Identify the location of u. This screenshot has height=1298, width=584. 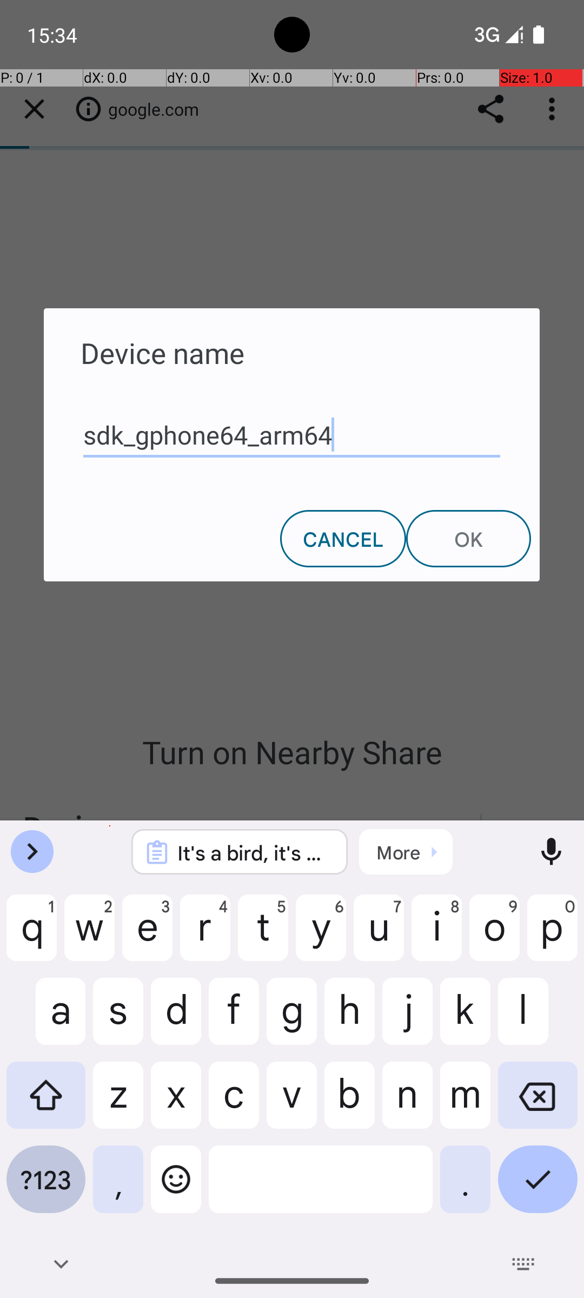
(379, 936).